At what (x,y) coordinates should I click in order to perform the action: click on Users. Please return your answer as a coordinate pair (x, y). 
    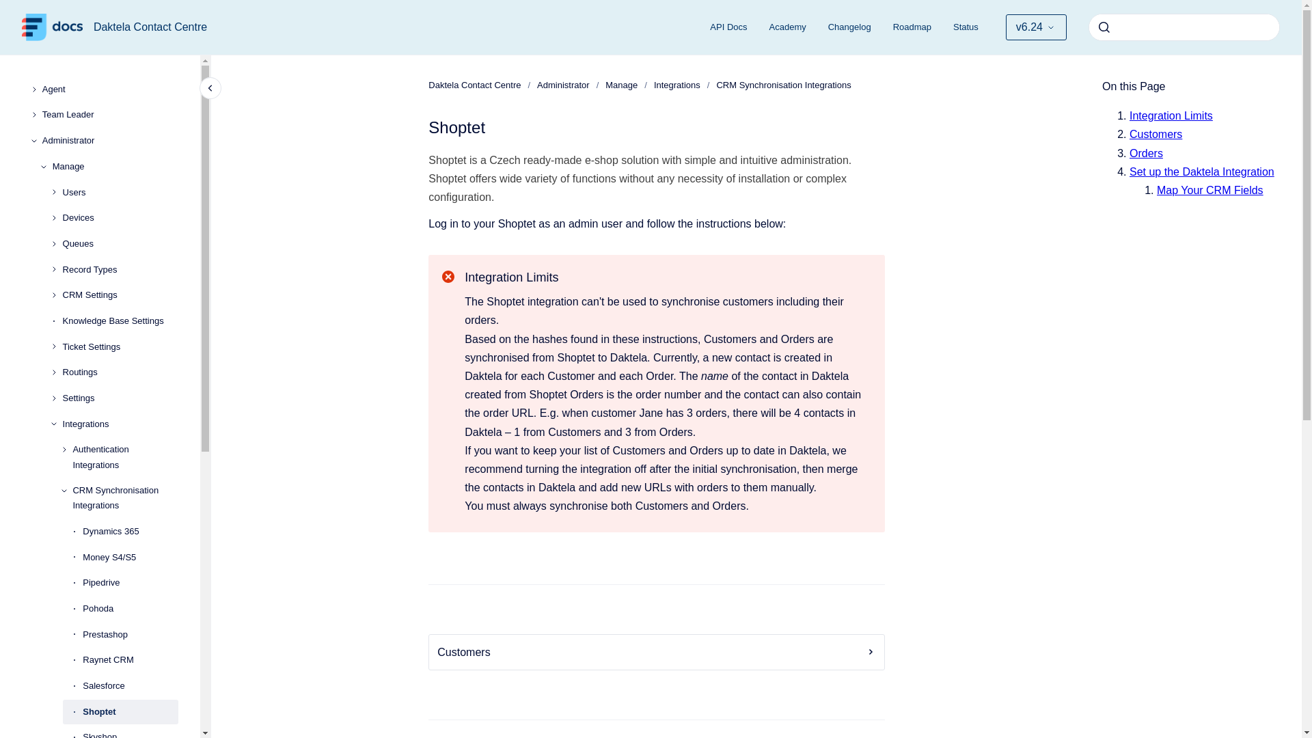
    Looking at the image, I should click on (120, 193).